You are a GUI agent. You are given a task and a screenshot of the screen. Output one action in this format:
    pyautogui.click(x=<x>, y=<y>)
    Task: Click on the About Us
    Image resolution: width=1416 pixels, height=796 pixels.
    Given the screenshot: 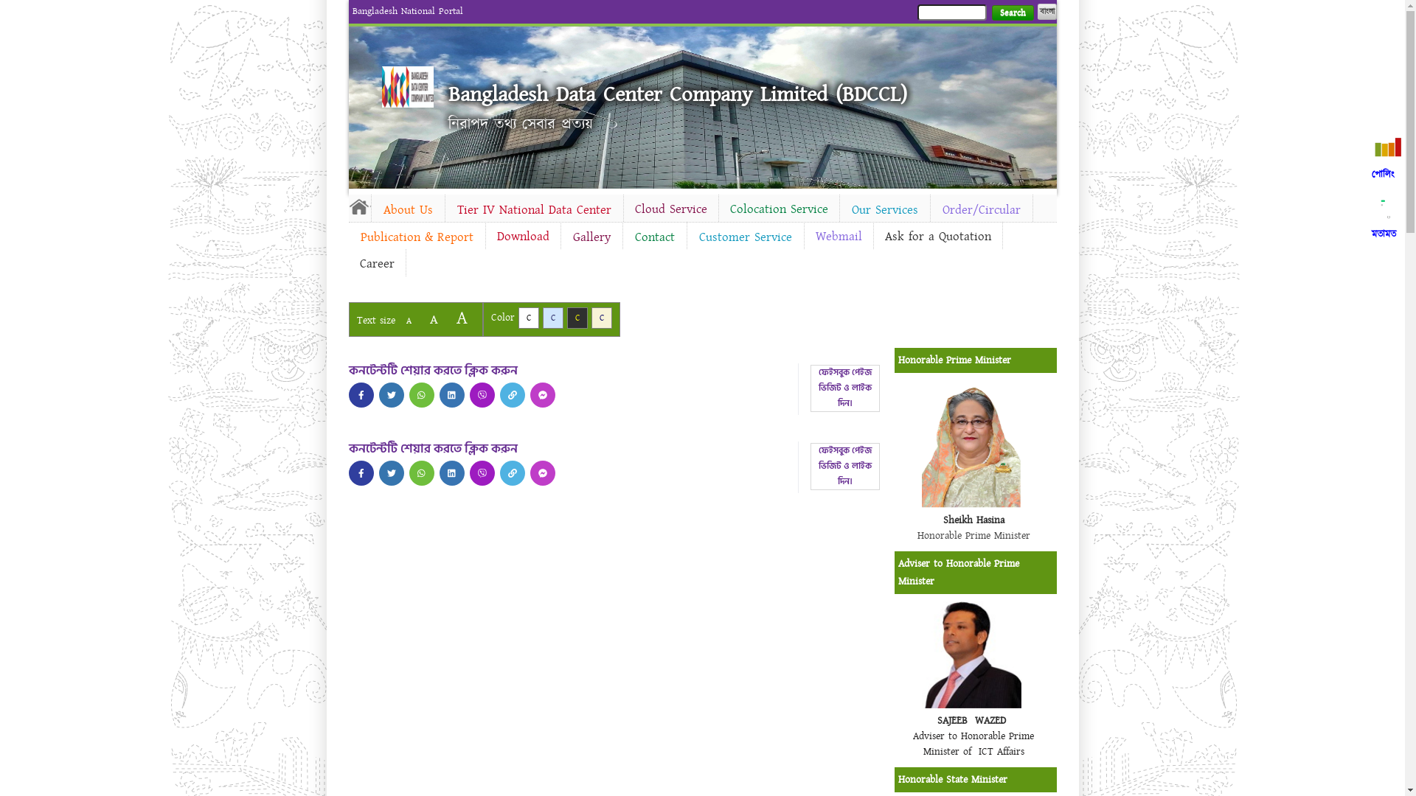 What is the action you would take?
    pyautogui.click(x=409, y=210)
    